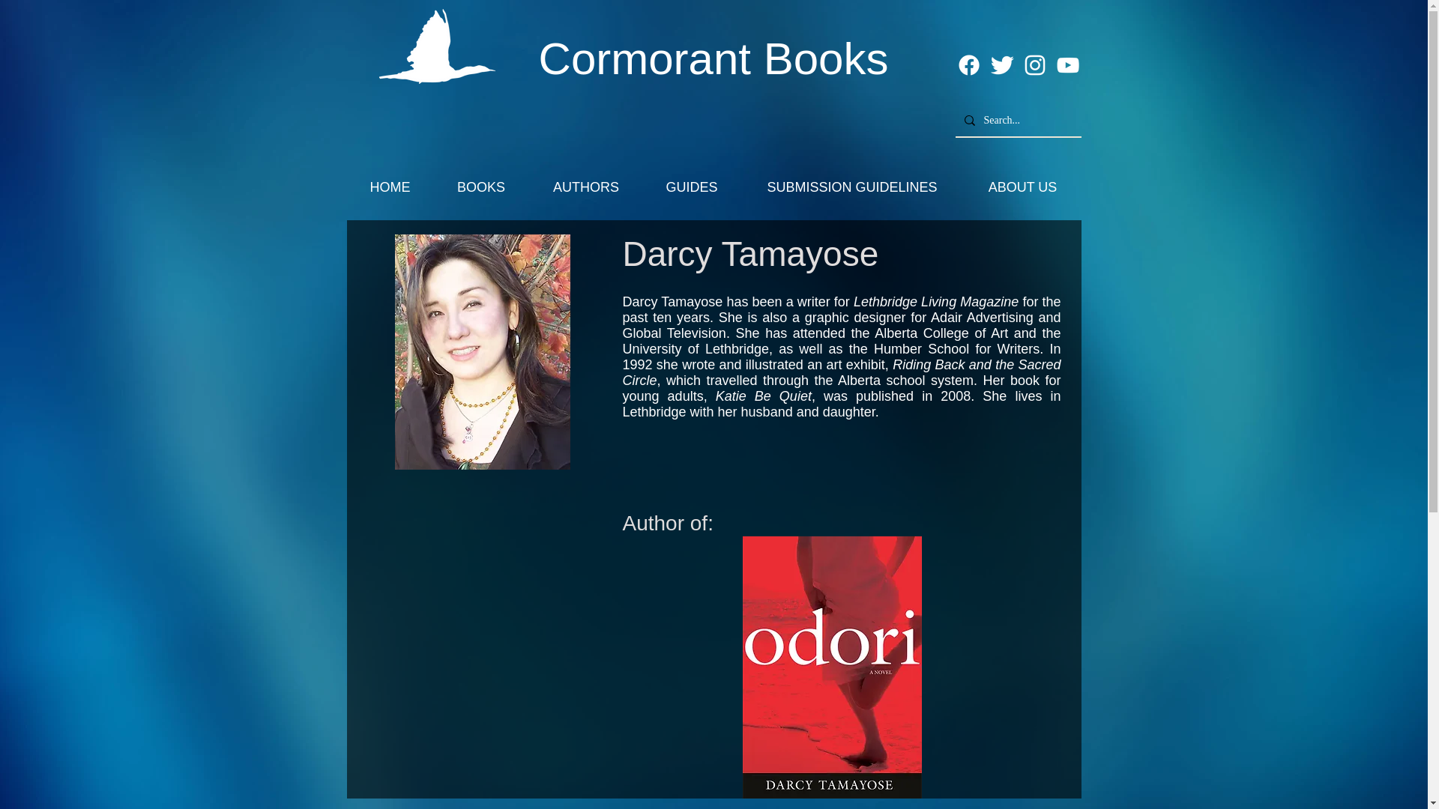 The image size is (1439, 809). What do you see at coordinates (586, 187) in the screenshot?
I see `AUTHORS` at bounding box center [586, 187].